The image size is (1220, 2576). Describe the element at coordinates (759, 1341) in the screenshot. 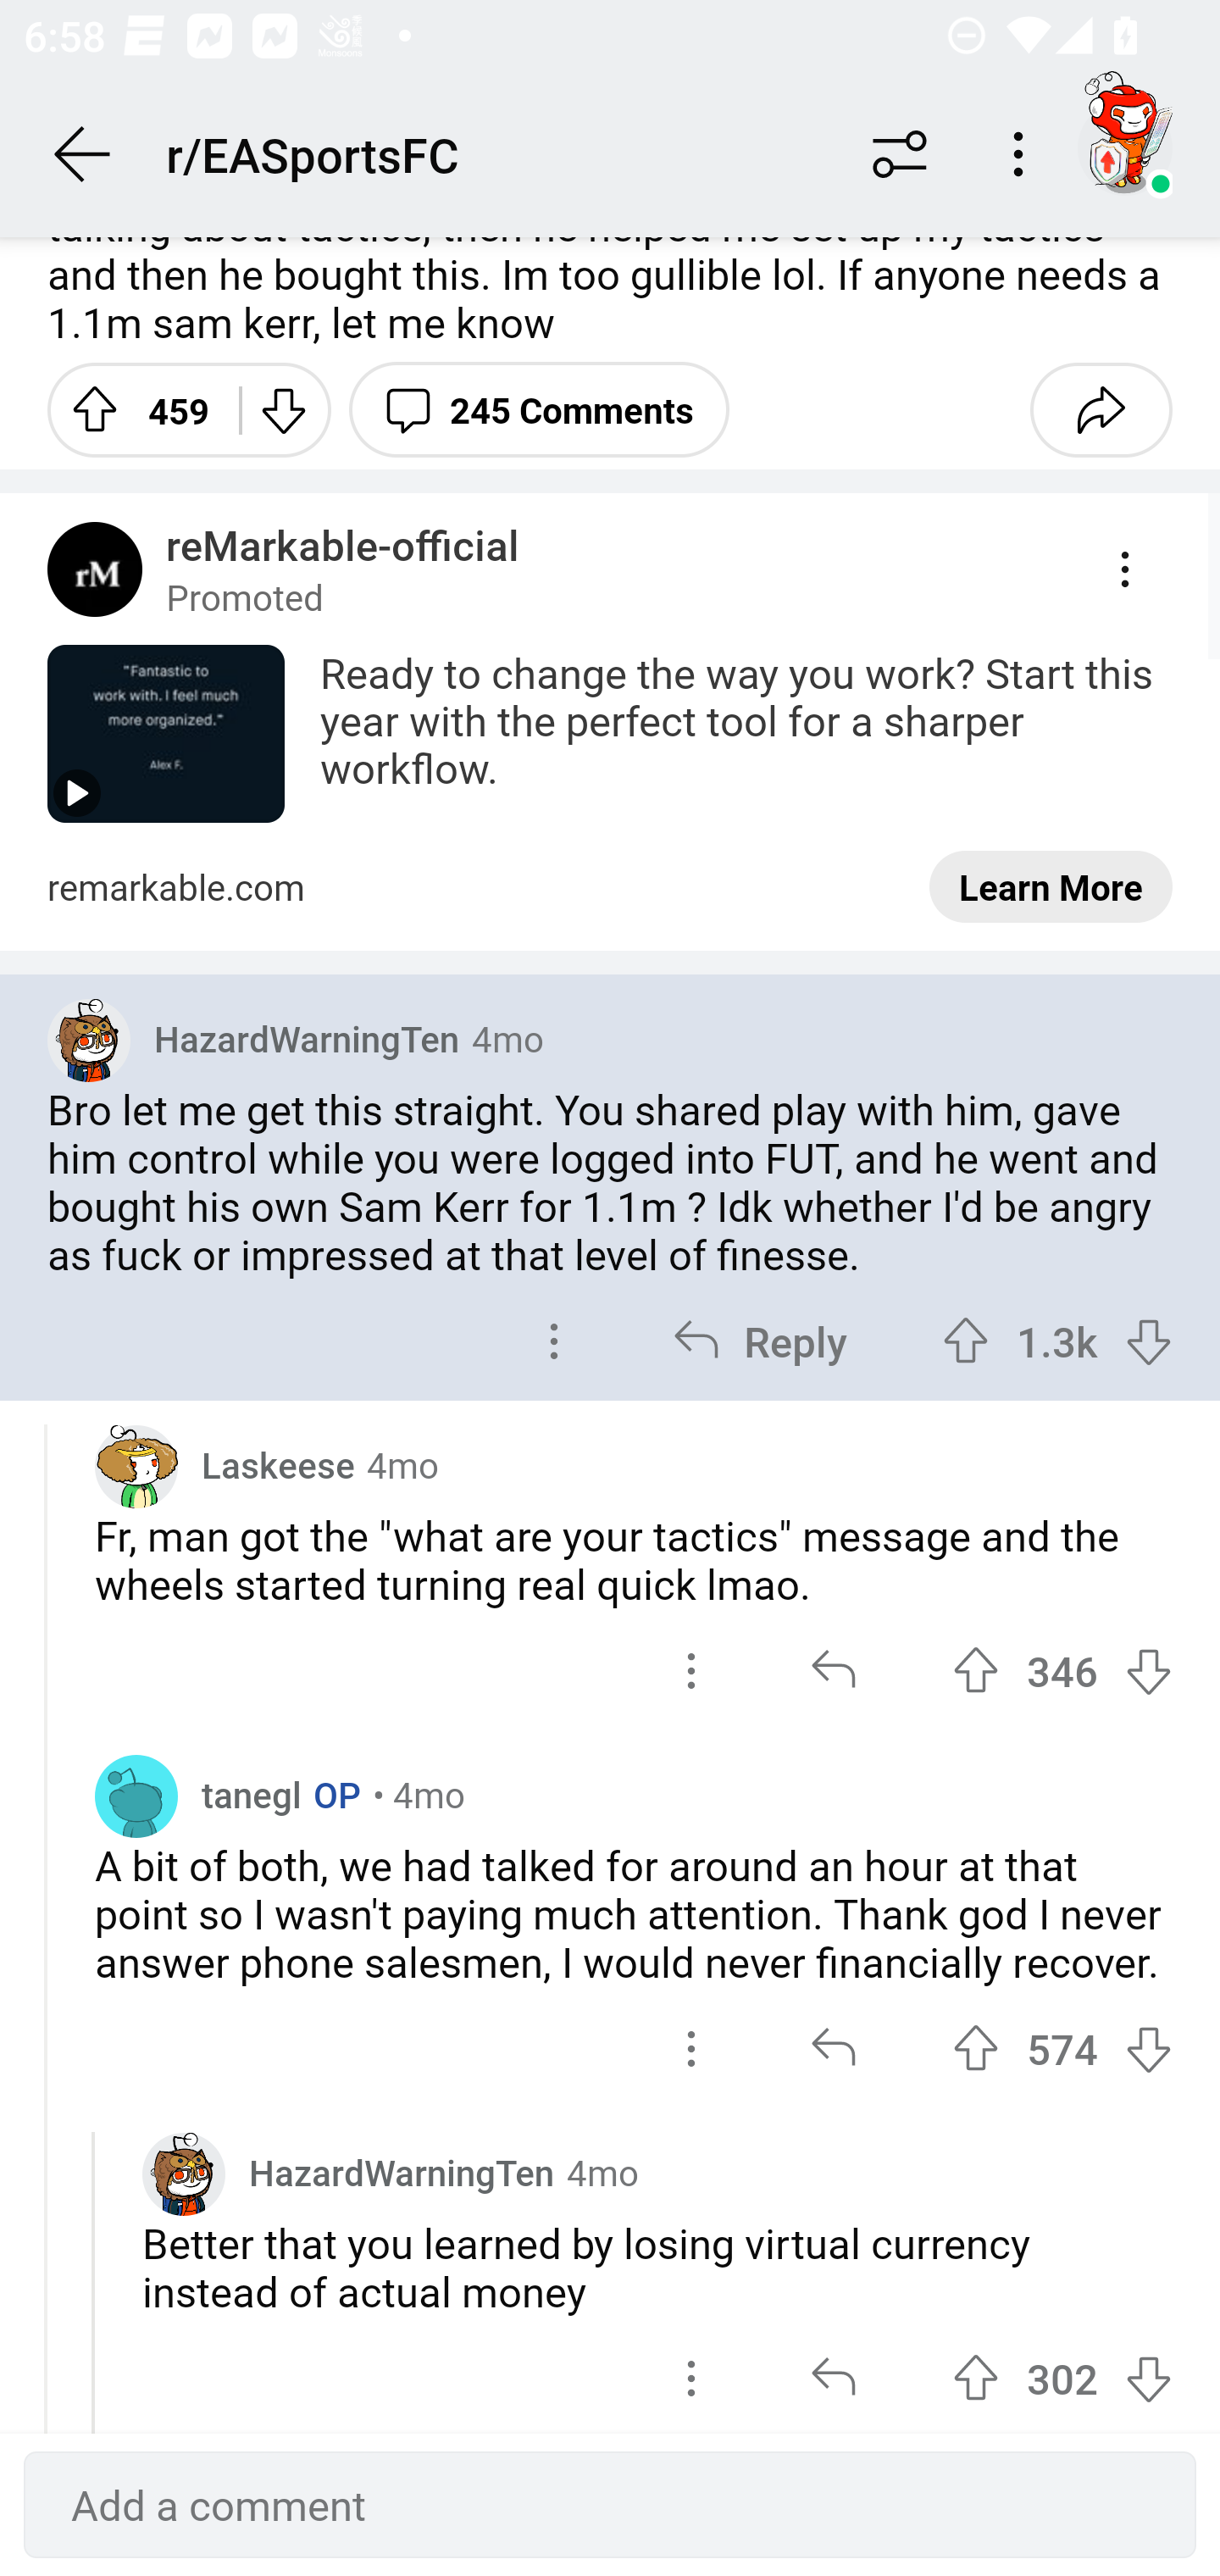

I see `Reply` at that location.